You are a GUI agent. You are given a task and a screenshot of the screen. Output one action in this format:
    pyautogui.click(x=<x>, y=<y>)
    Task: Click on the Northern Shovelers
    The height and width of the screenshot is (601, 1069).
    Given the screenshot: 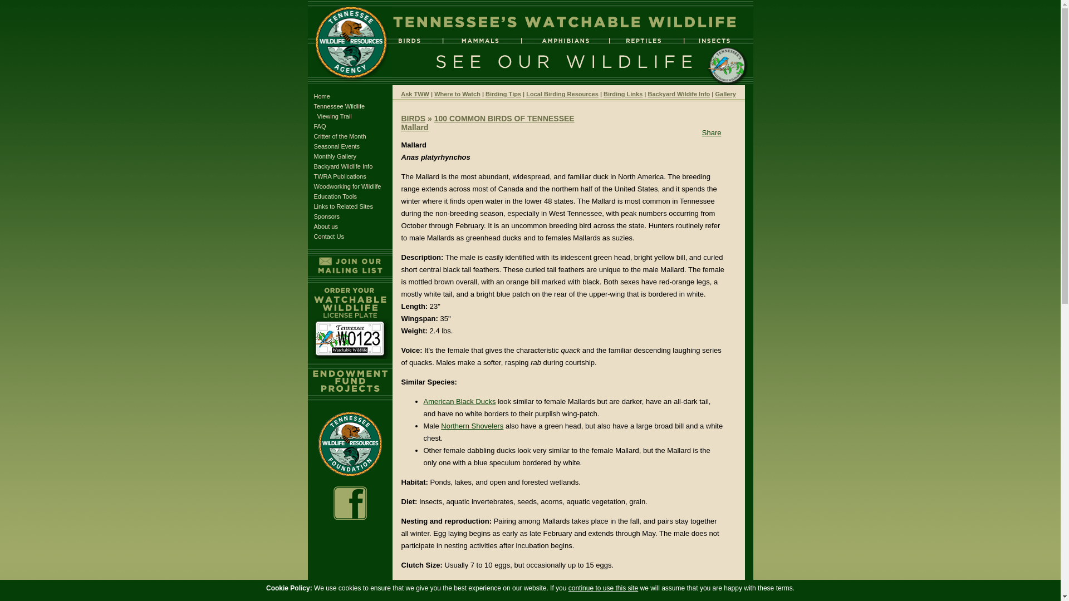 What is the action you would take?
    pyautogui.click(x=472, y=426)
    